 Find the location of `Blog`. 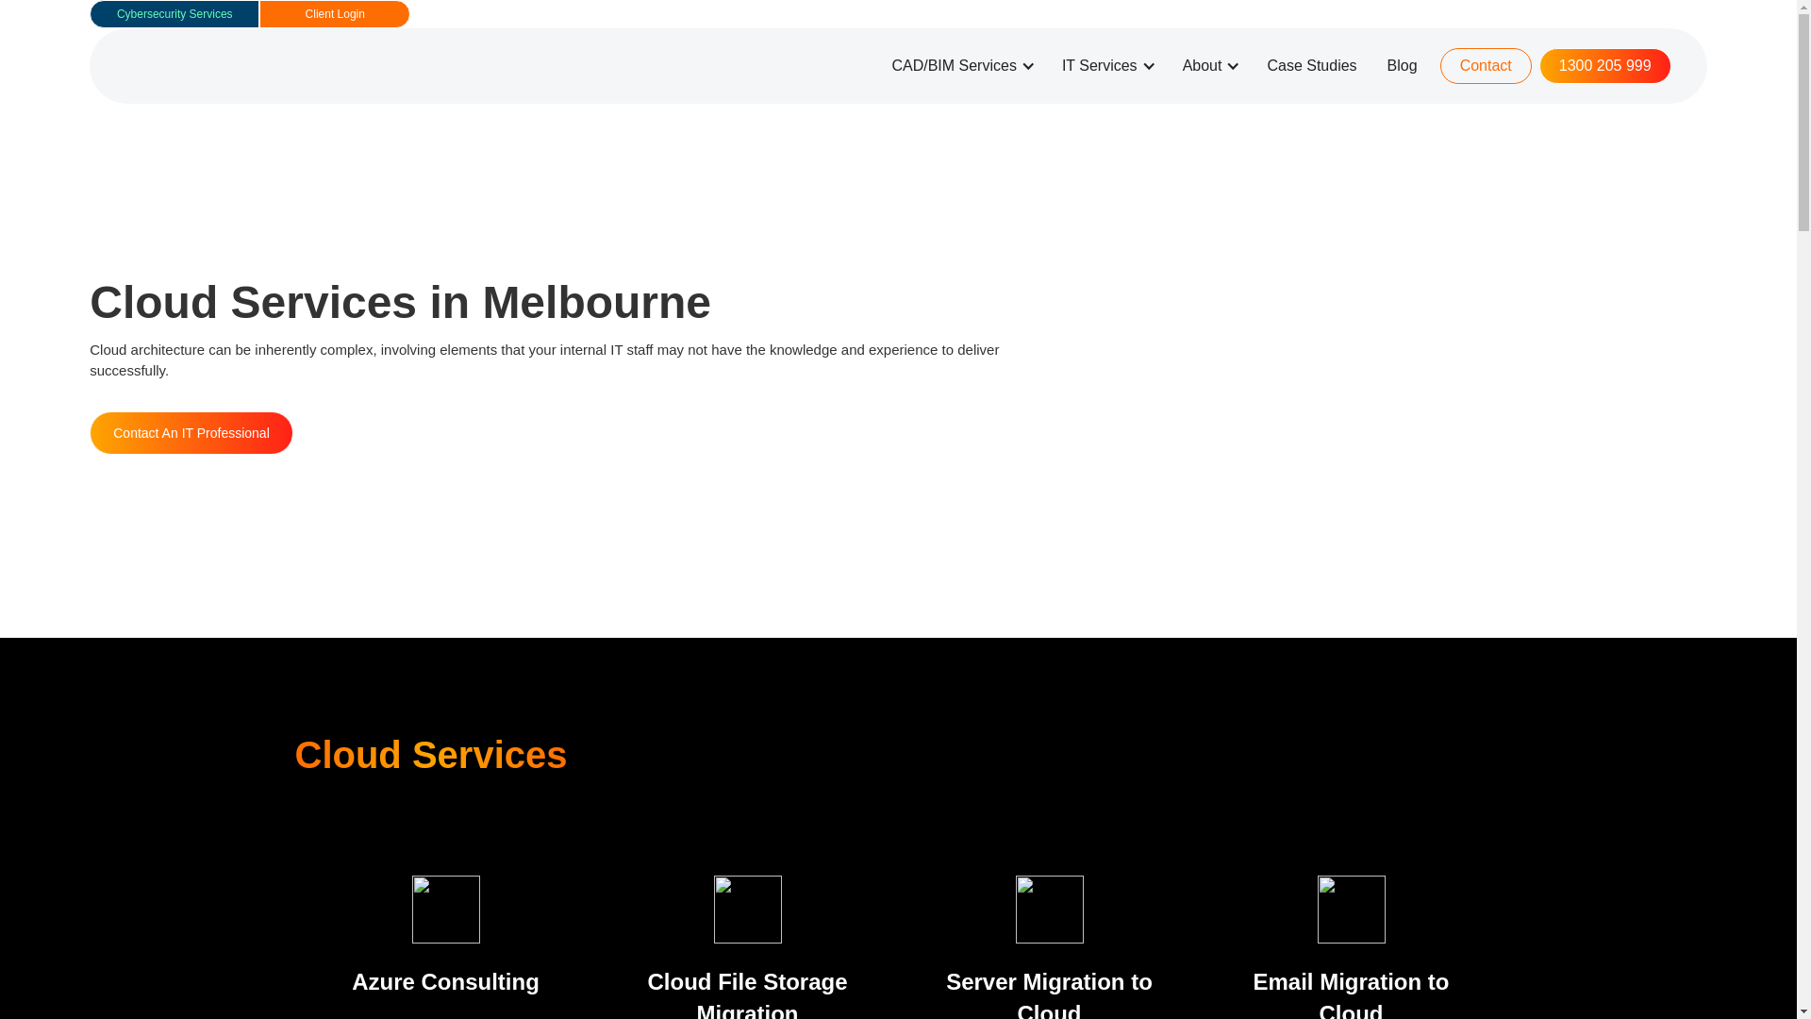

Blog is located at coordinates (1403, 66).